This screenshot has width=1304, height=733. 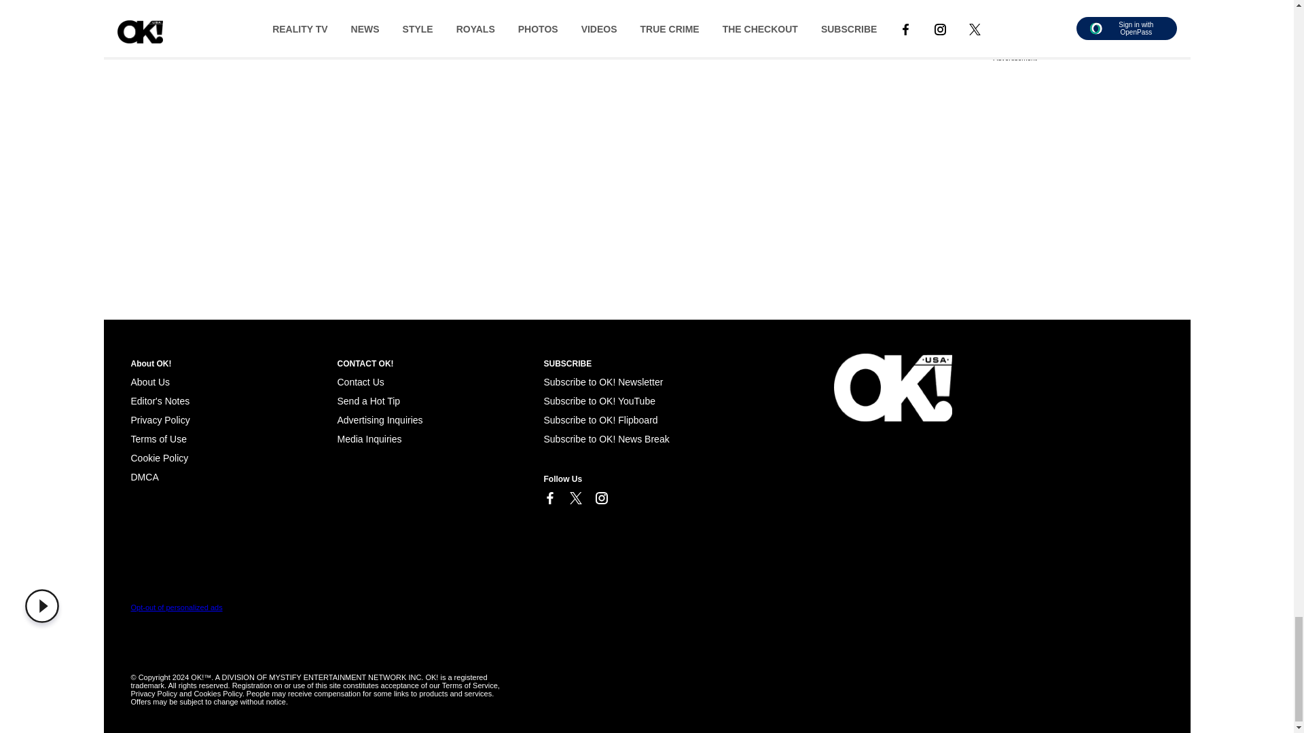 What do you see at coordinates (575, 498) in the screenshot?
I see `Link to X` at bounding box center [575, 498].